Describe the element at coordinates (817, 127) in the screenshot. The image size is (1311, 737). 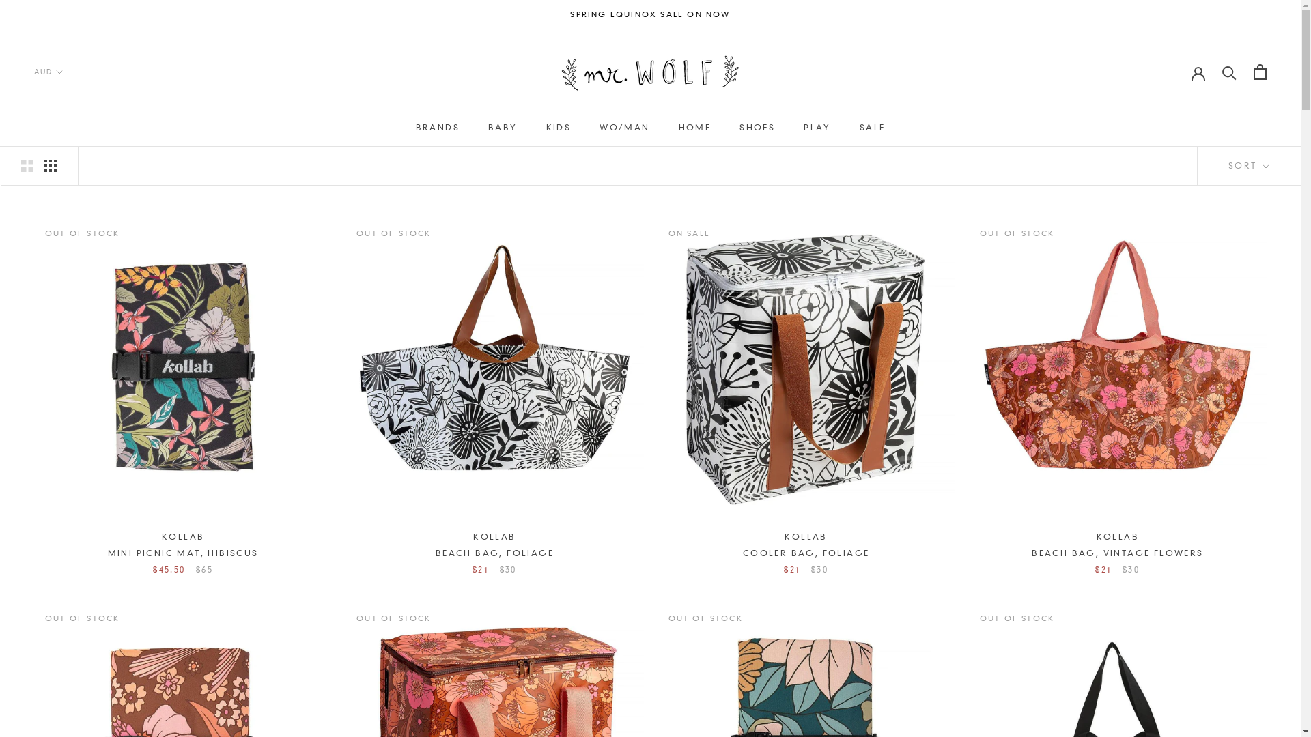
I see `PLAY` at that location.